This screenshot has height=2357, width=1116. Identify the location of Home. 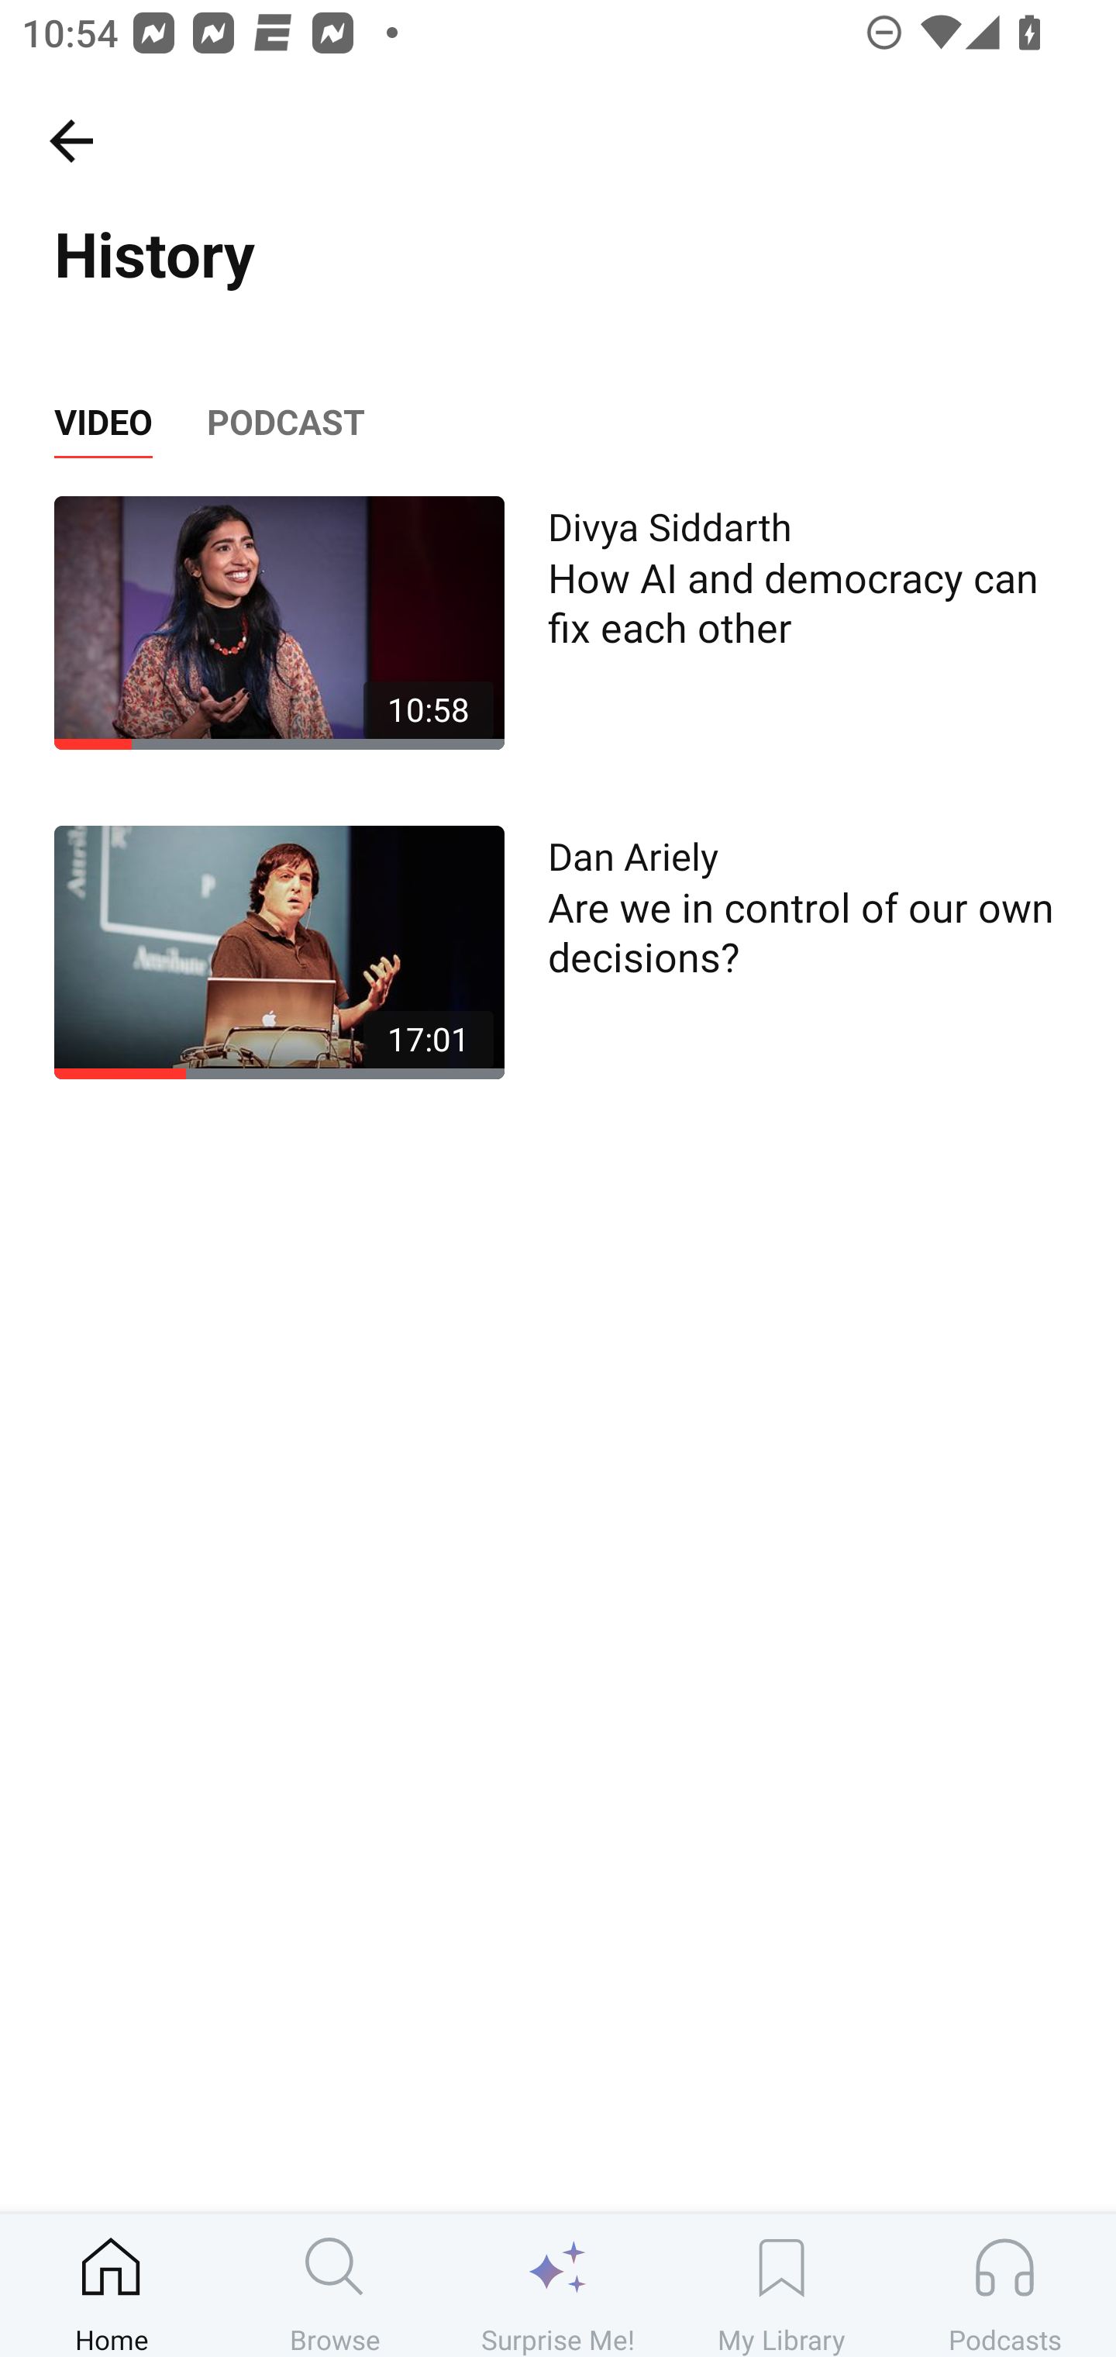
(112, 2285).